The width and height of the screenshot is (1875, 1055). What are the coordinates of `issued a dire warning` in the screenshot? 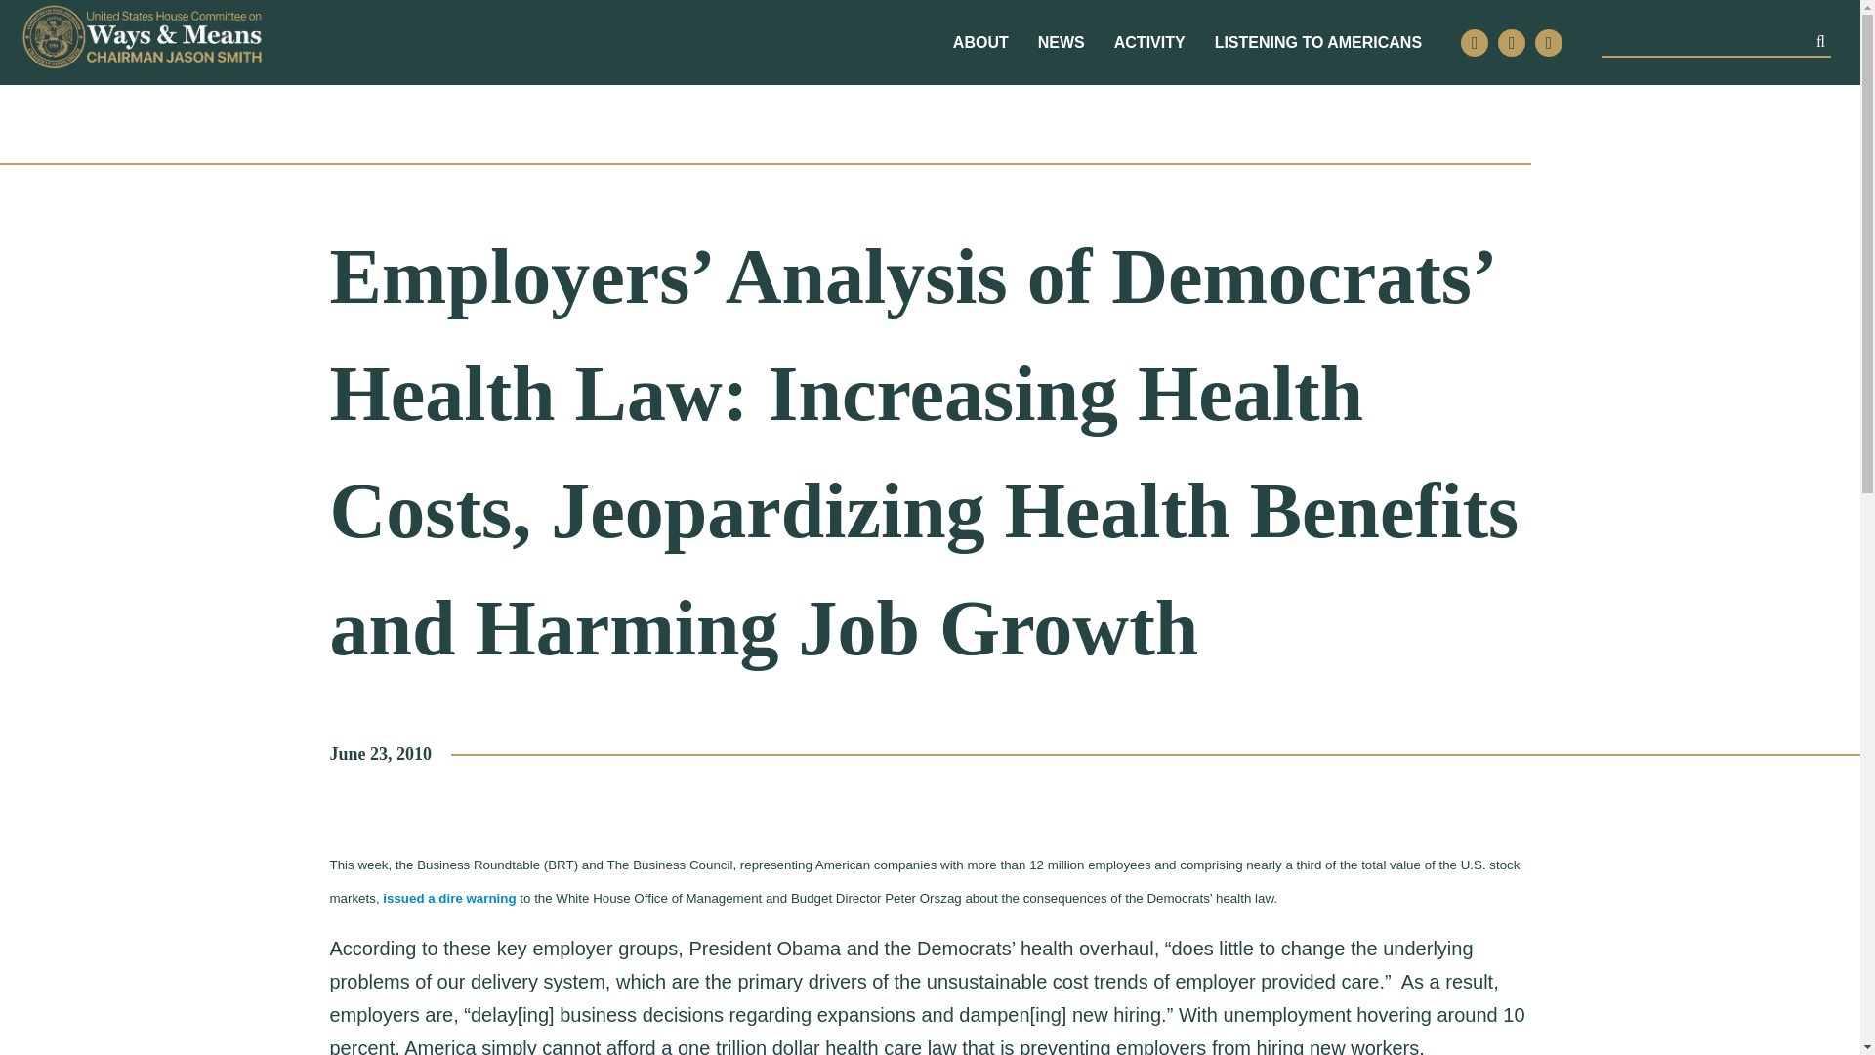 It's located at (449, 899).